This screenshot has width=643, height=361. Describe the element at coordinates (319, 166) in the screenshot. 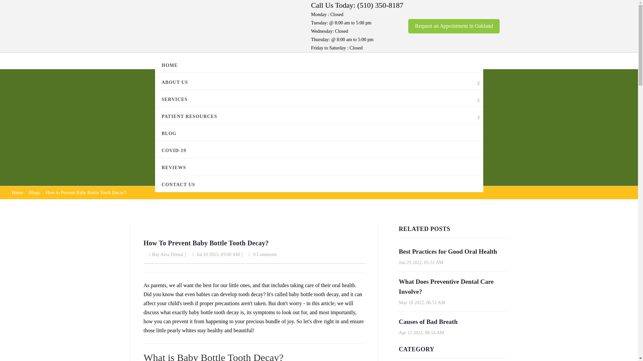

I see `REVIEWS` at that location.